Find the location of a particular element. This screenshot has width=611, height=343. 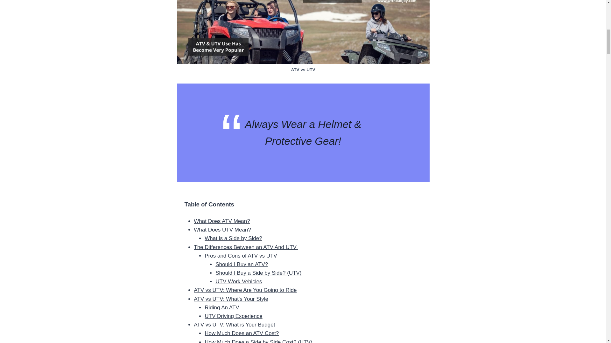

ATV vs UTV: What's Your Style is located at coordinates (231, 299).